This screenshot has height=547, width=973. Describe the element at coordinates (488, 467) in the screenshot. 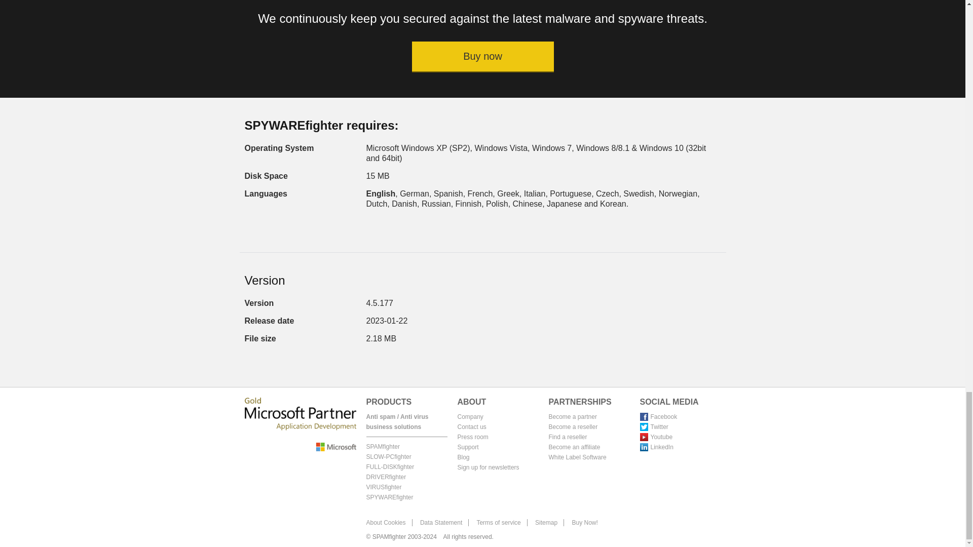

I see `Sign up for newsletters` at that location.